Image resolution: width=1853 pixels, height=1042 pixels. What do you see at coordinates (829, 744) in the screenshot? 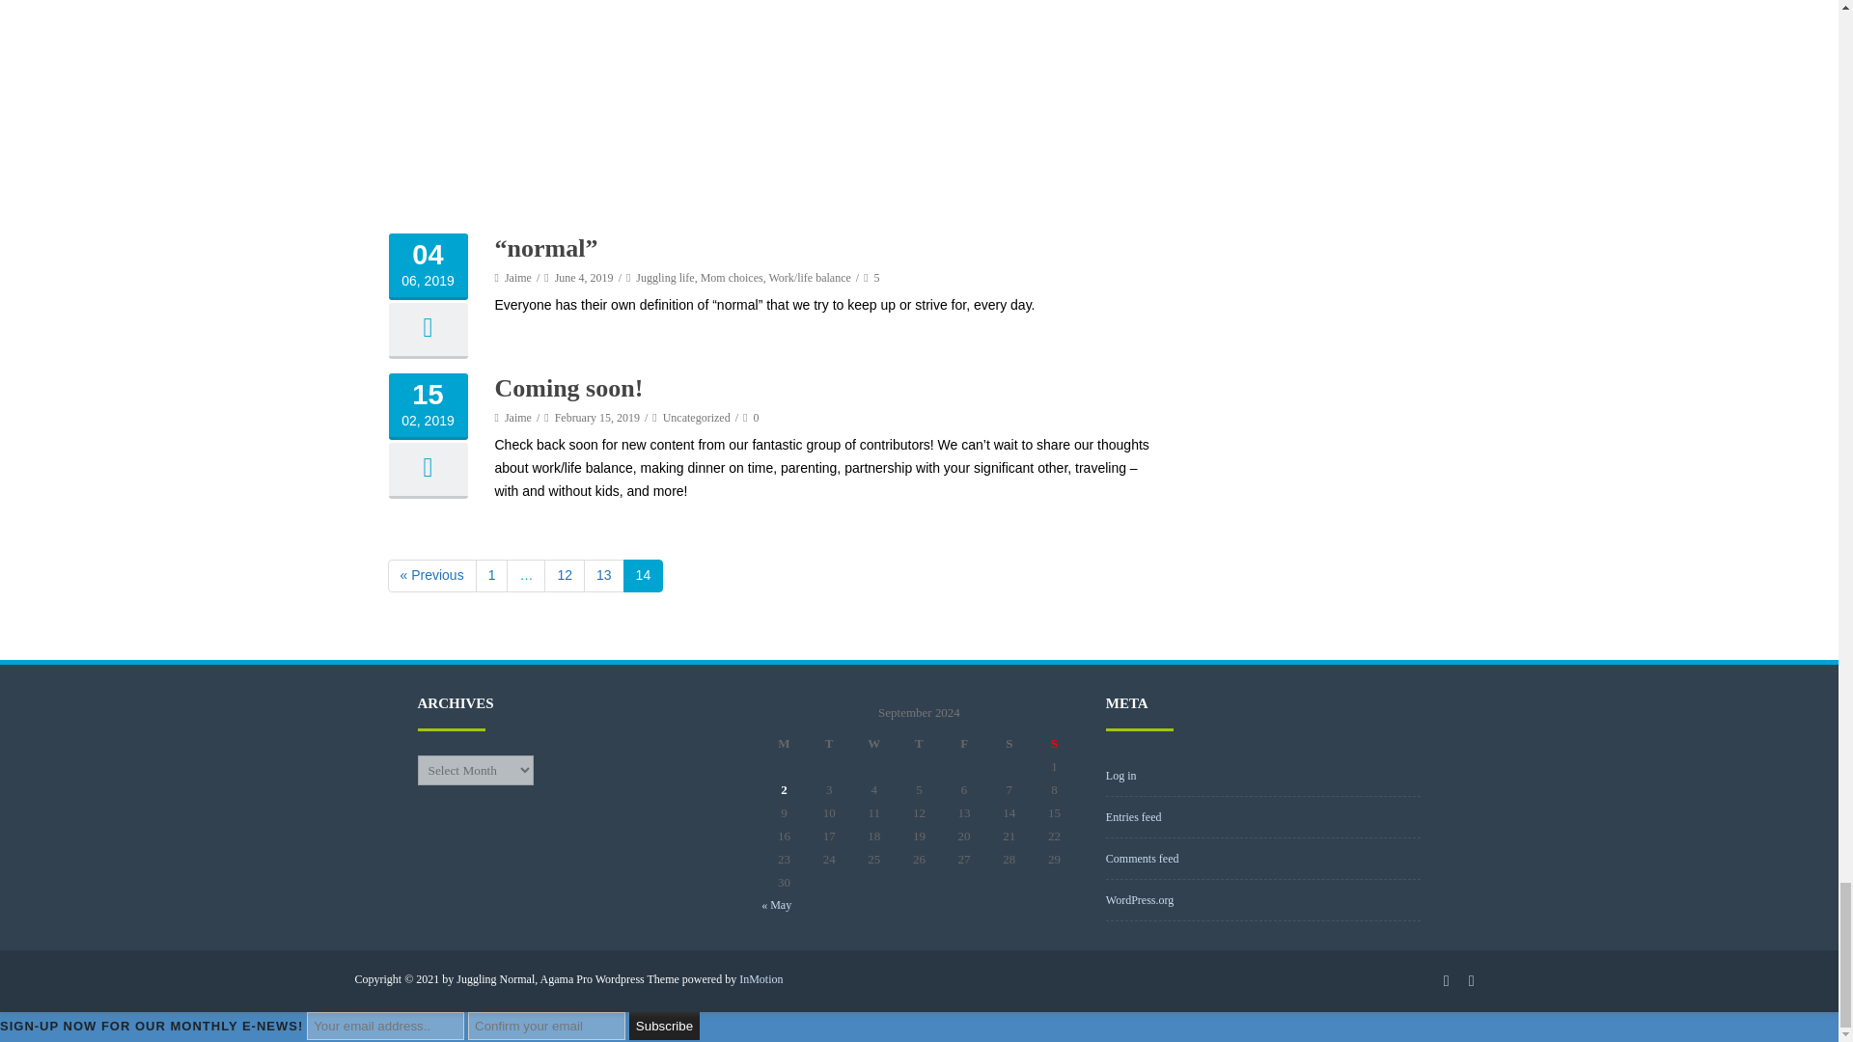
I see `Tuesday` at bounding box center [829, 744].